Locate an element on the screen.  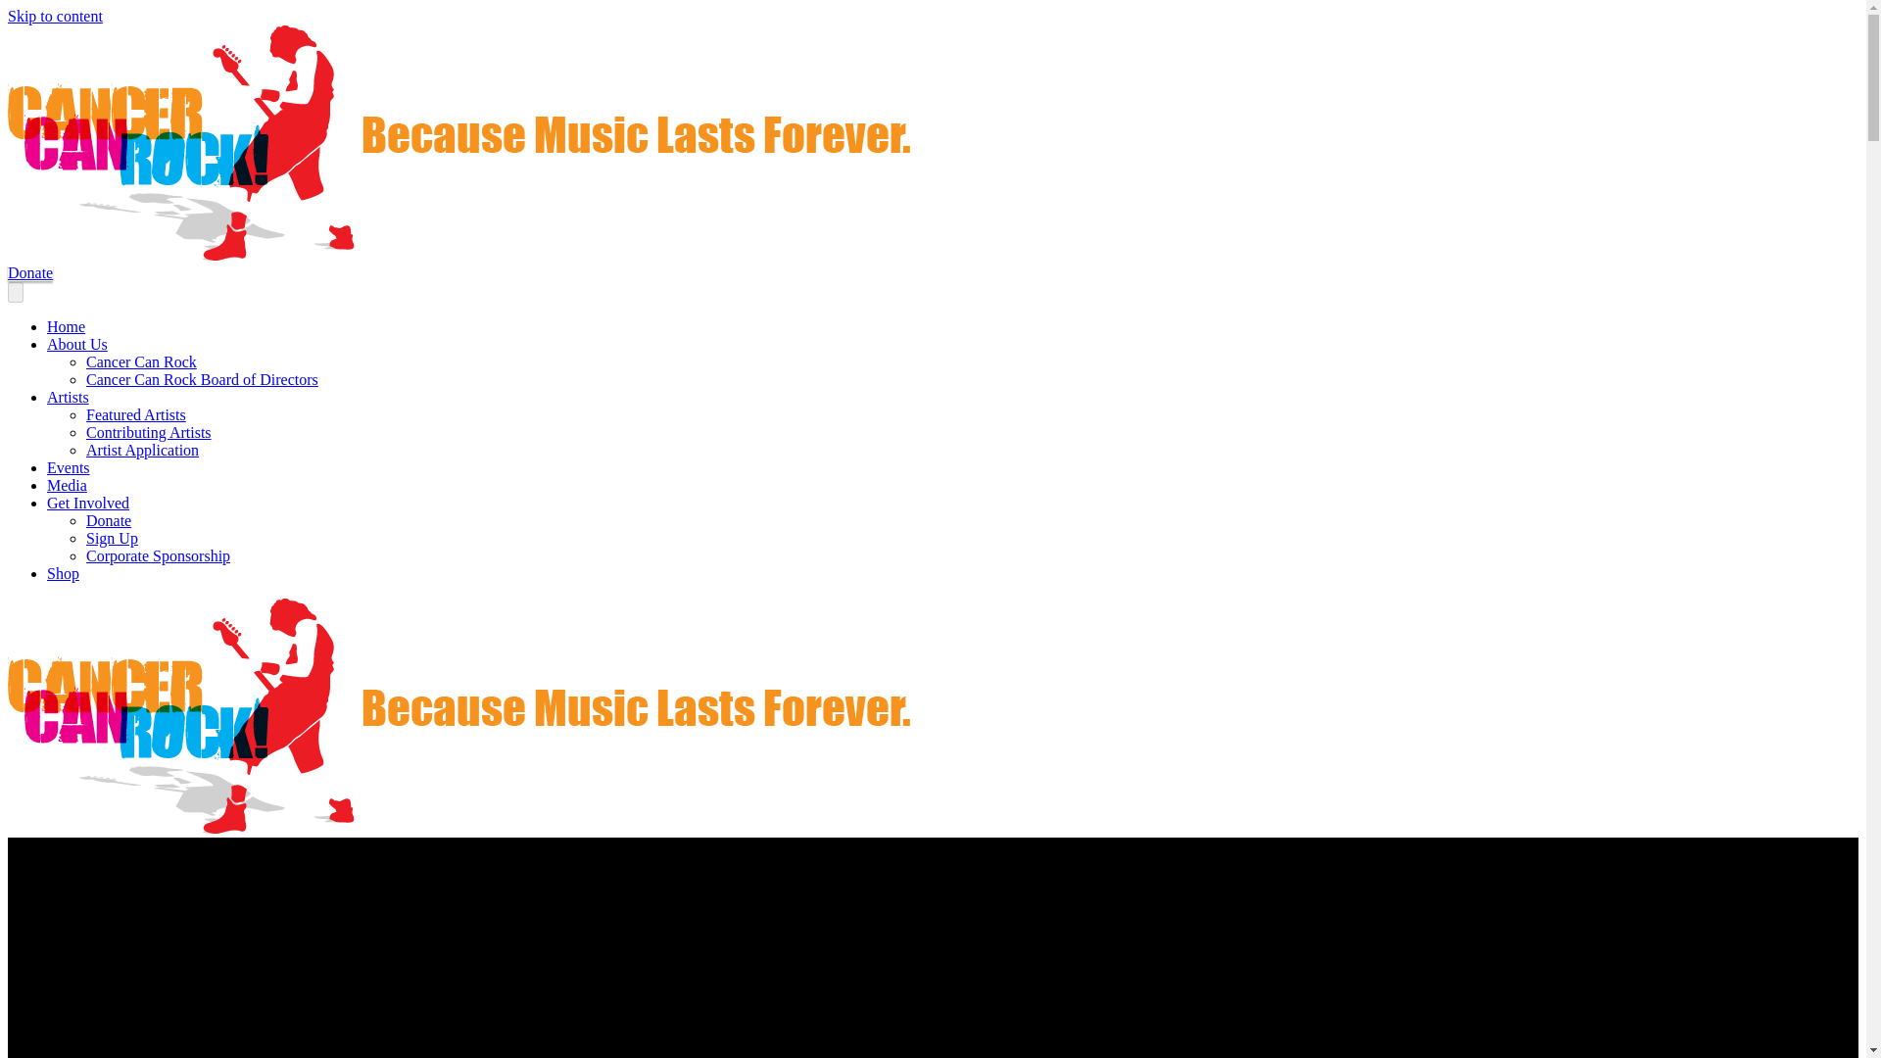
Media is located at coordinates (67, 486).